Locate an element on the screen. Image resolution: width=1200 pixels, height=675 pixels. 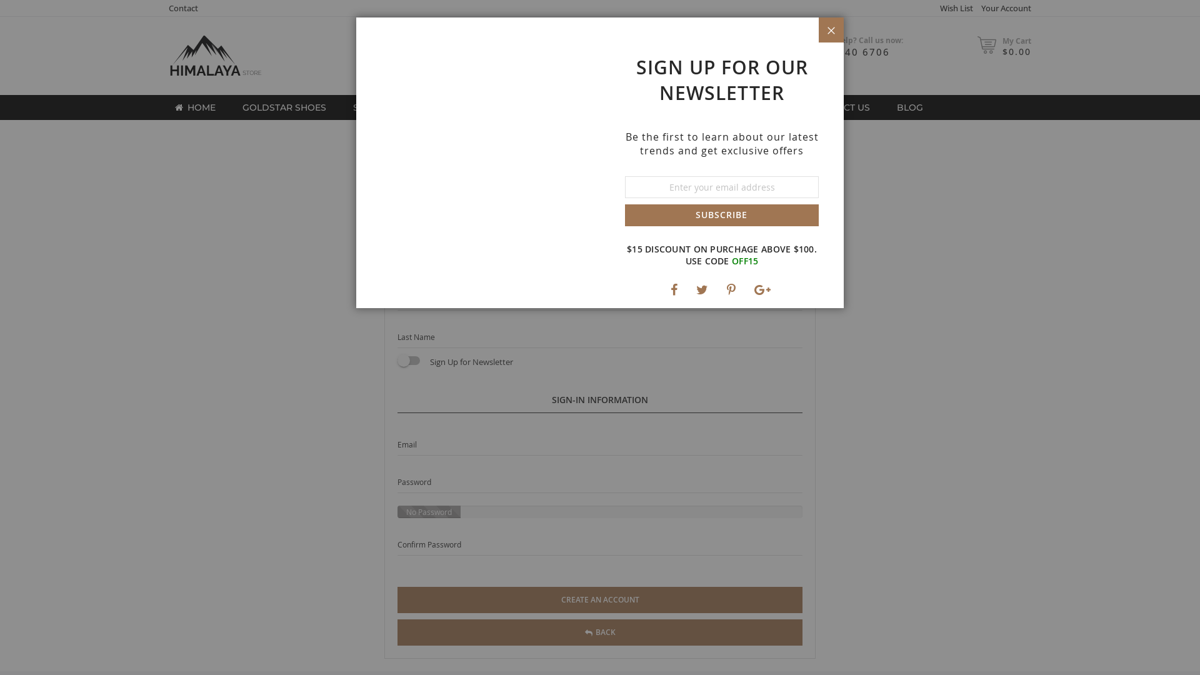
Contact is located at coordinates (179, 8).